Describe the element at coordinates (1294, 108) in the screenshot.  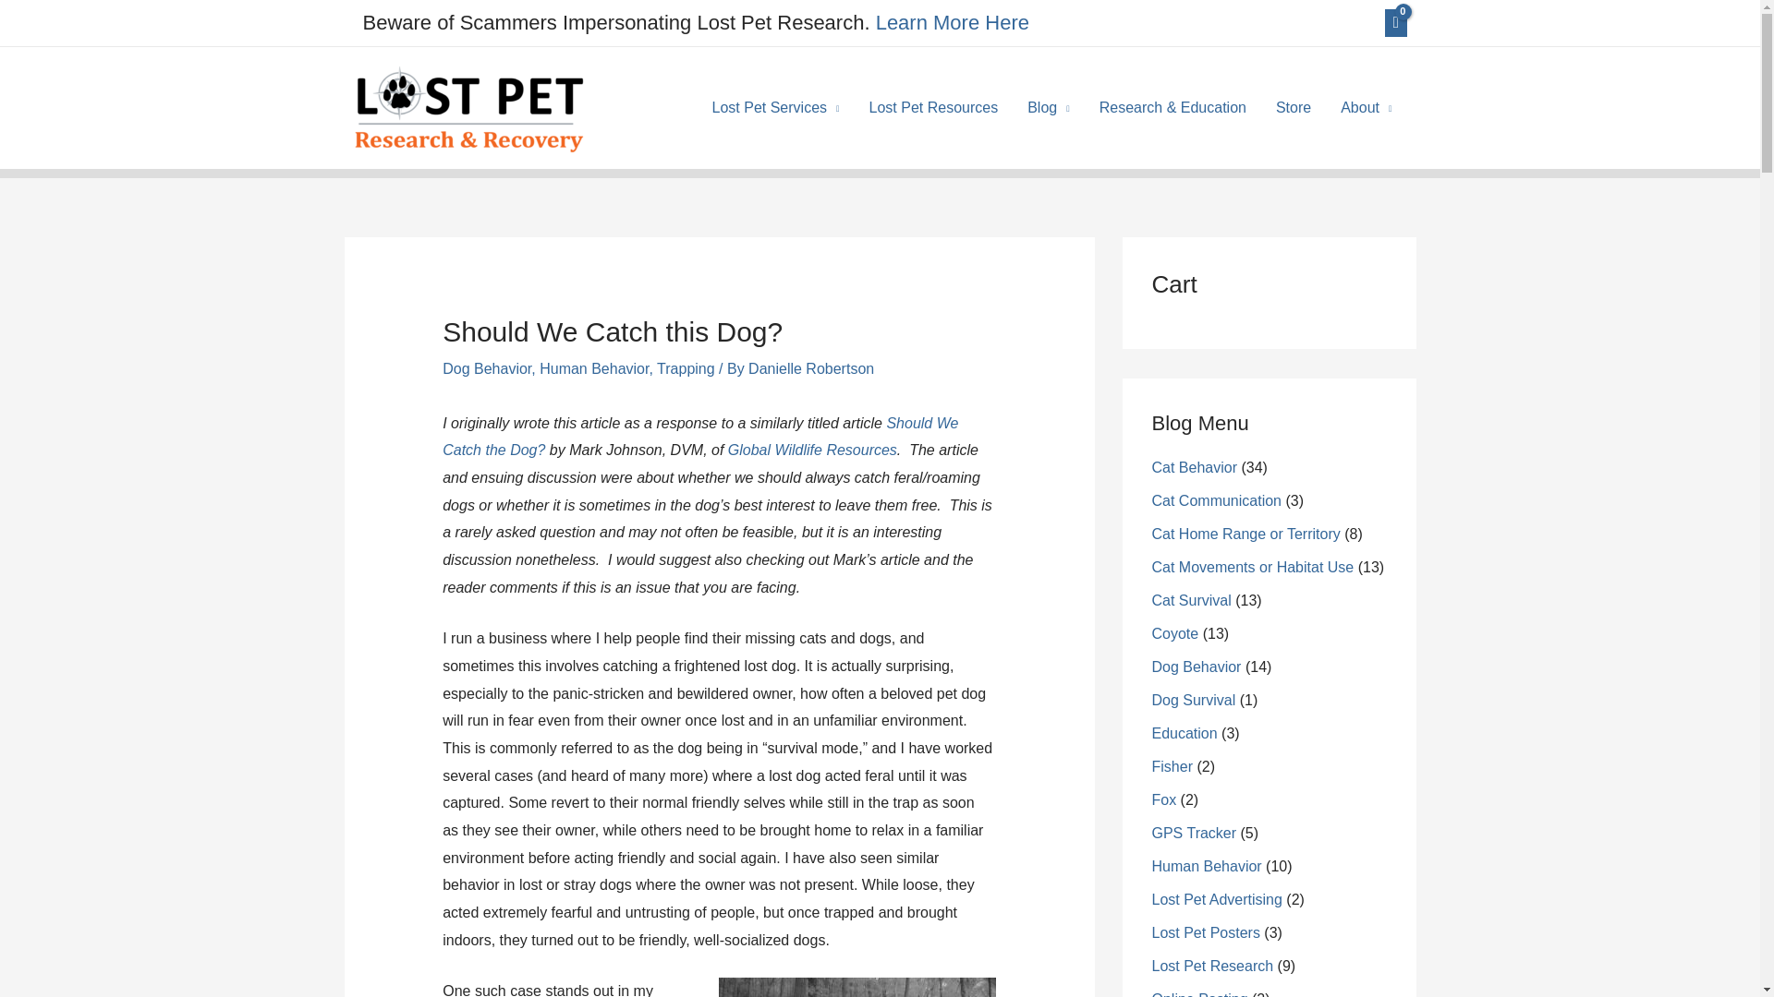
I see `Store` at that location.